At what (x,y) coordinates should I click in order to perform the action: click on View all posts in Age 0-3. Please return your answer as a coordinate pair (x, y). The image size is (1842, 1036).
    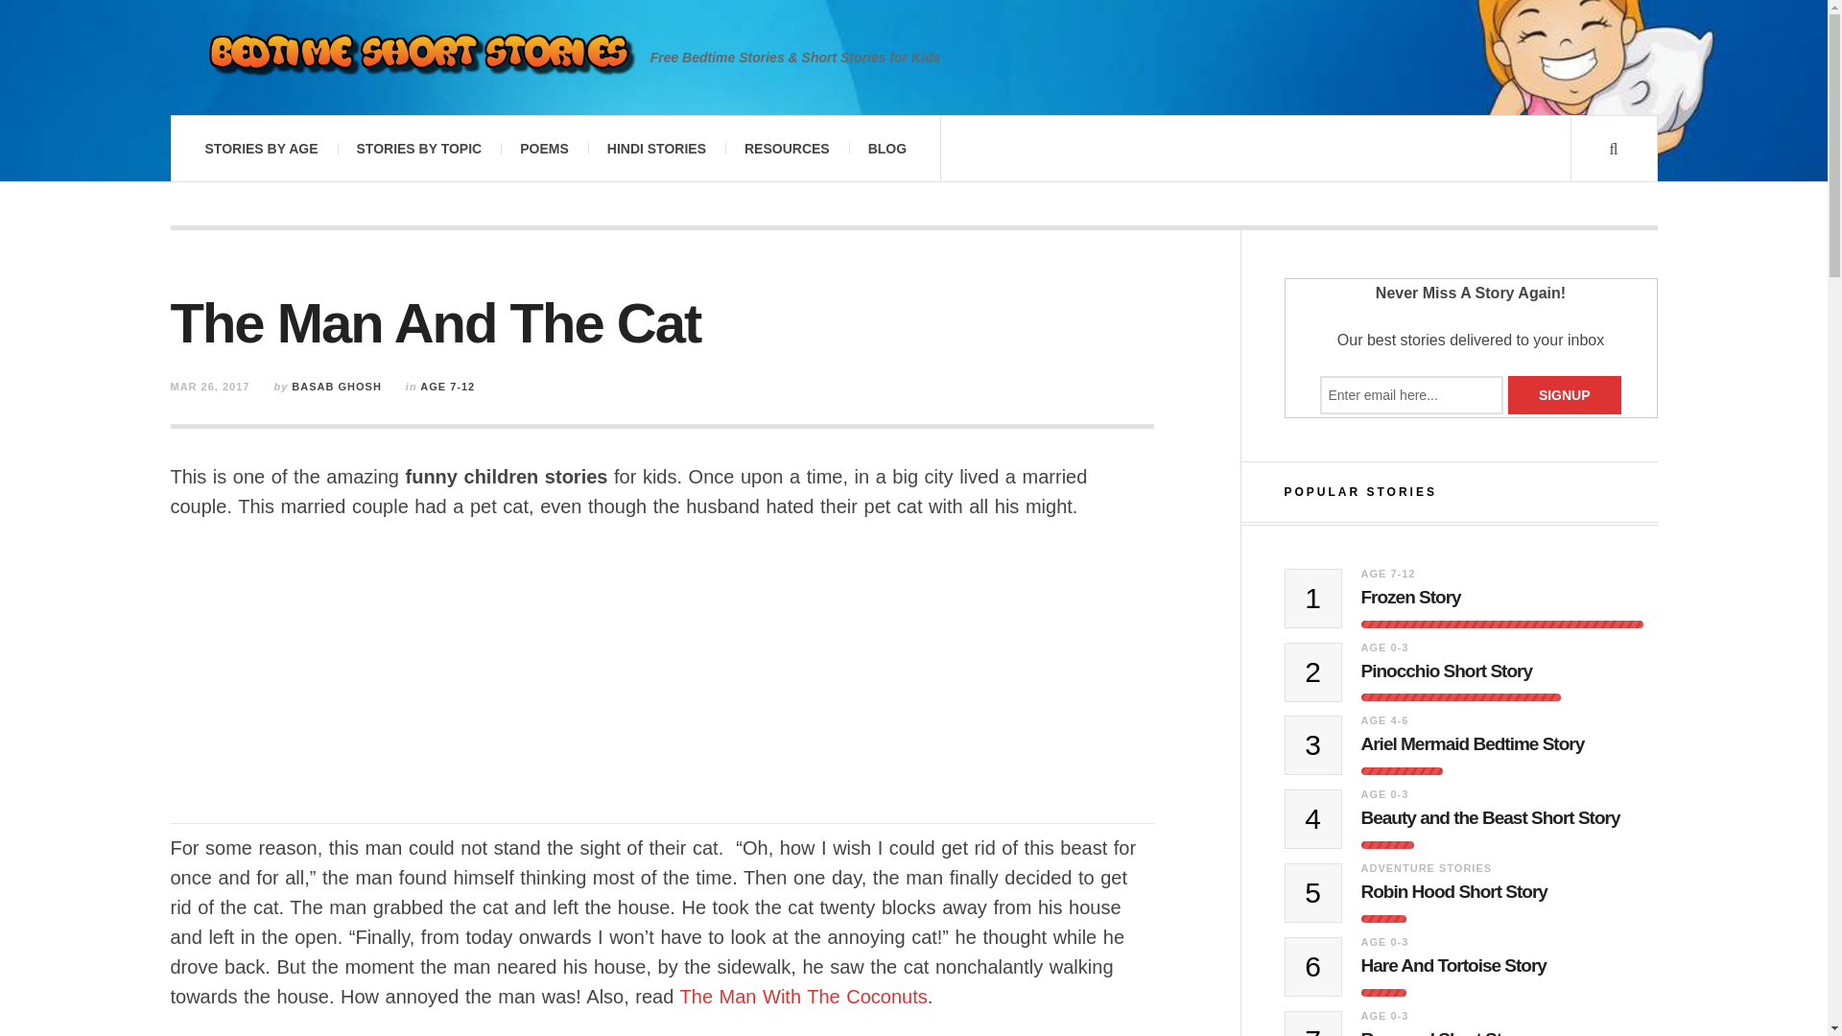
    Looking at the image, I should click on (1384, 793).